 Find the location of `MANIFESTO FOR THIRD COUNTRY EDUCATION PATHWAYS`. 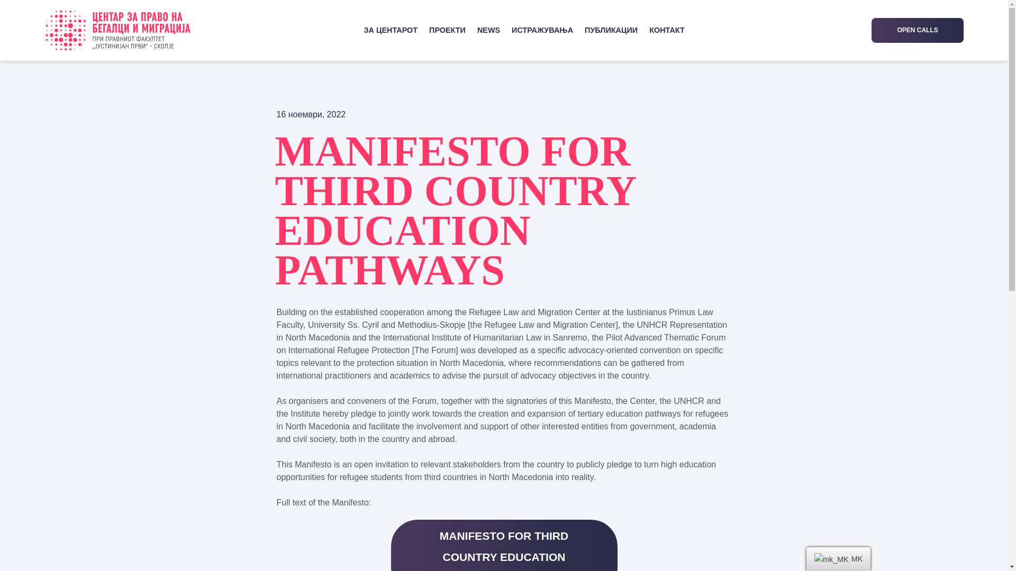

MANIFESTO FOR THIRD COUNTRY EDUCATION PATHWAYS is located at coordinates (503, 545).